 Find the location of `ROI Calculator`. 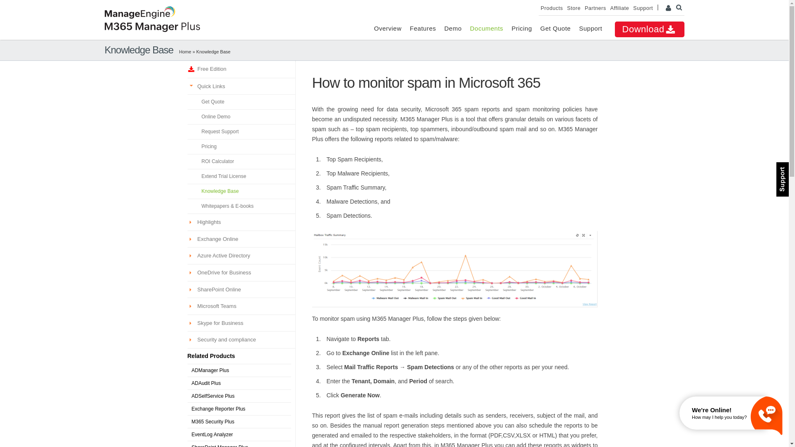

ROI Calculator is located at coordinates (241, 161).